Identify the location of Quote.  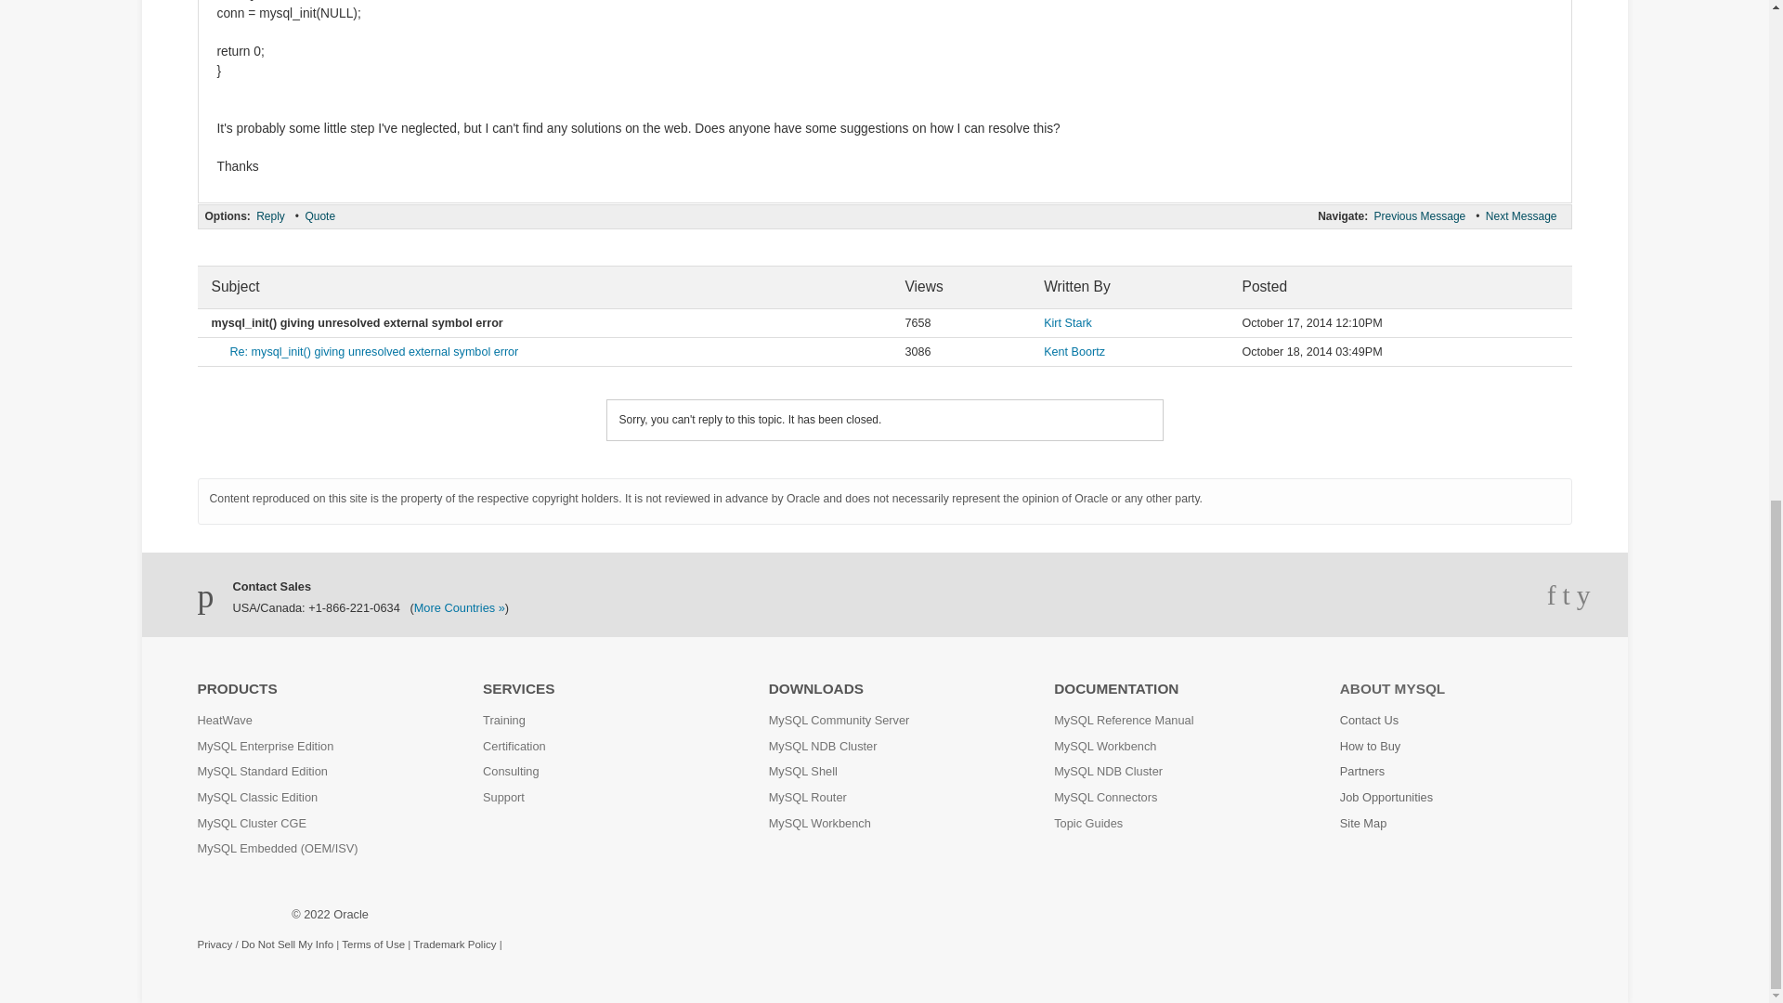
(319, 215).